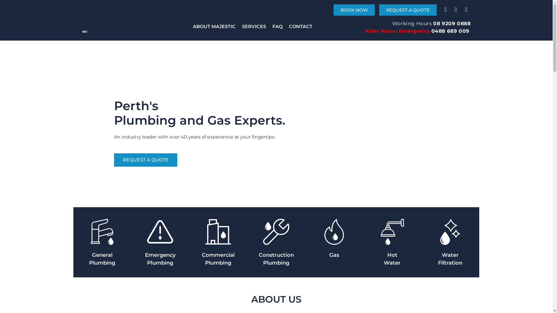 This screenshot has width=557, height=313. Describe the element at coordinates (392, 259) in the screenshot. I see `Hot
Water` at that location.